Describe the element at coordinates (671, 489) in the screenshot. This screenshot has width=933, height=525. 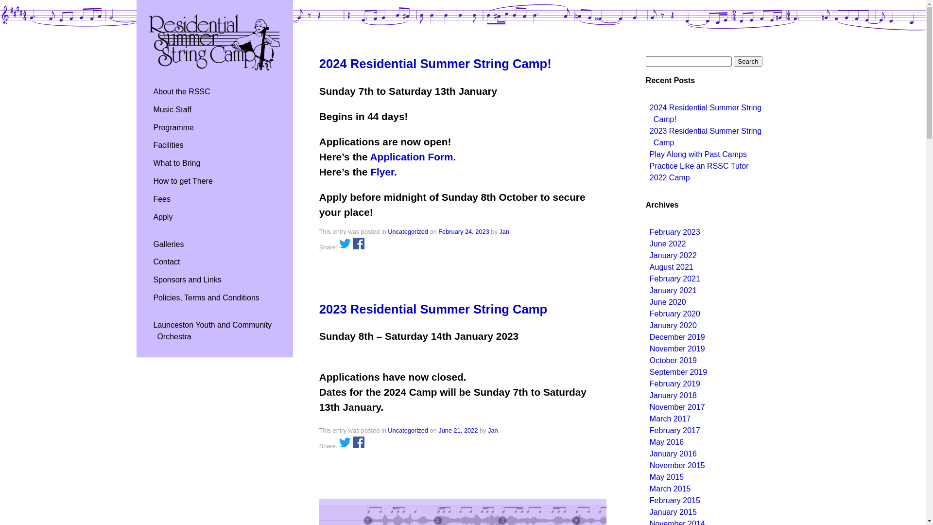
I see `March 2015` at that location.